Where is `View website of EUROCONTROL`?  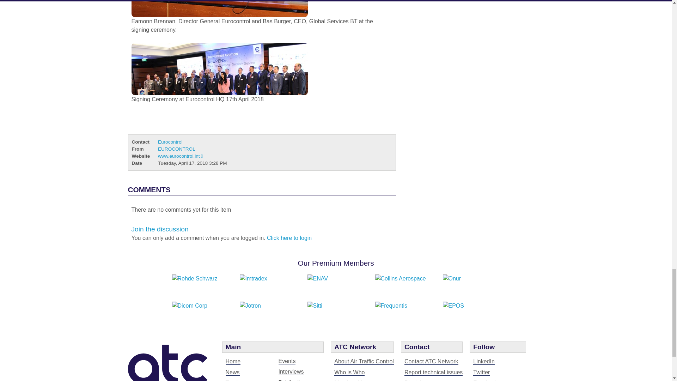 View website of EUROCONTROL is located at coordinates (180, 156).